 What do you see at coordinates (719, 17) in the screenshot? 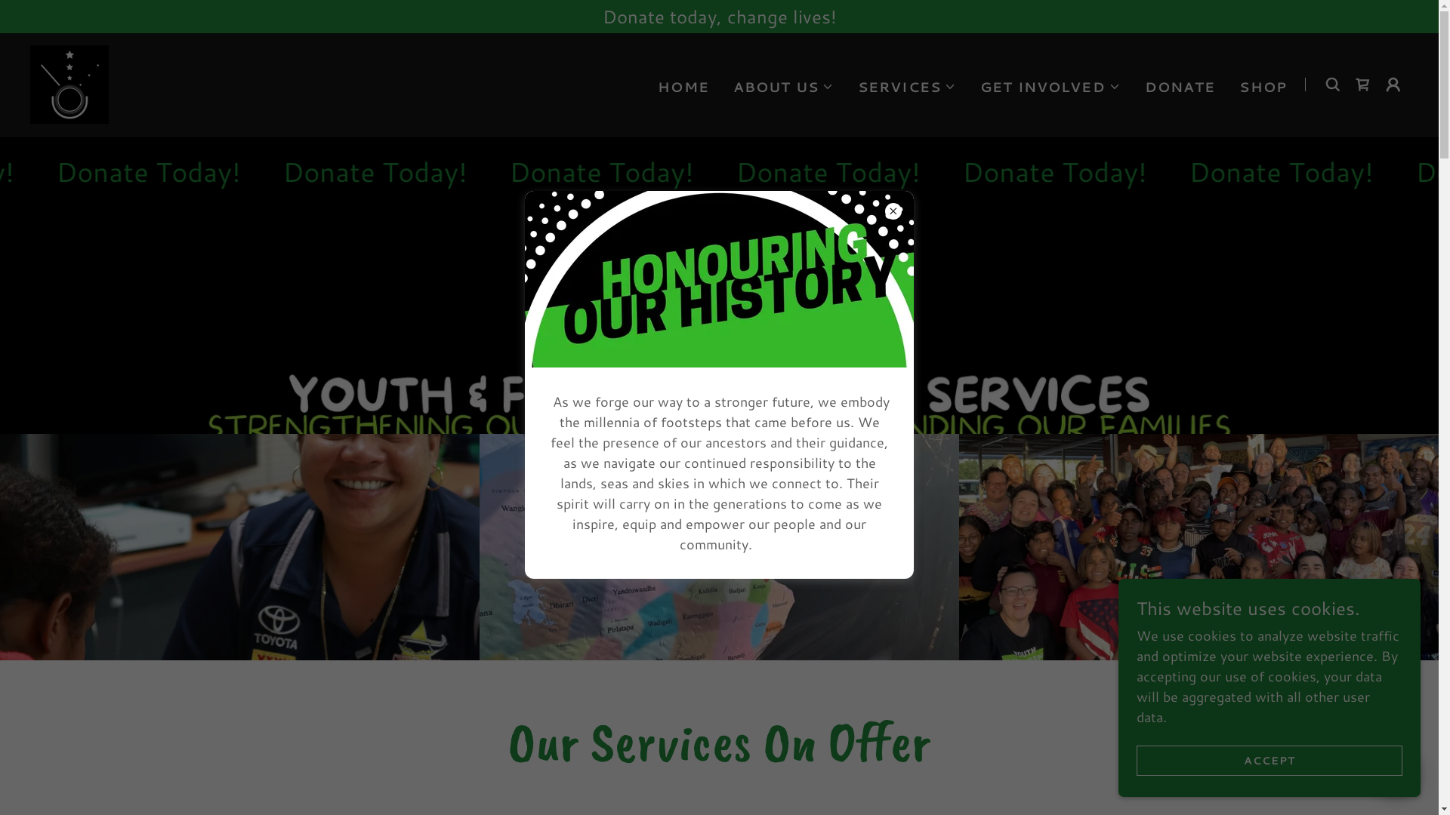
I see `Donate today, change lives!` at bounding box center [719, 17].